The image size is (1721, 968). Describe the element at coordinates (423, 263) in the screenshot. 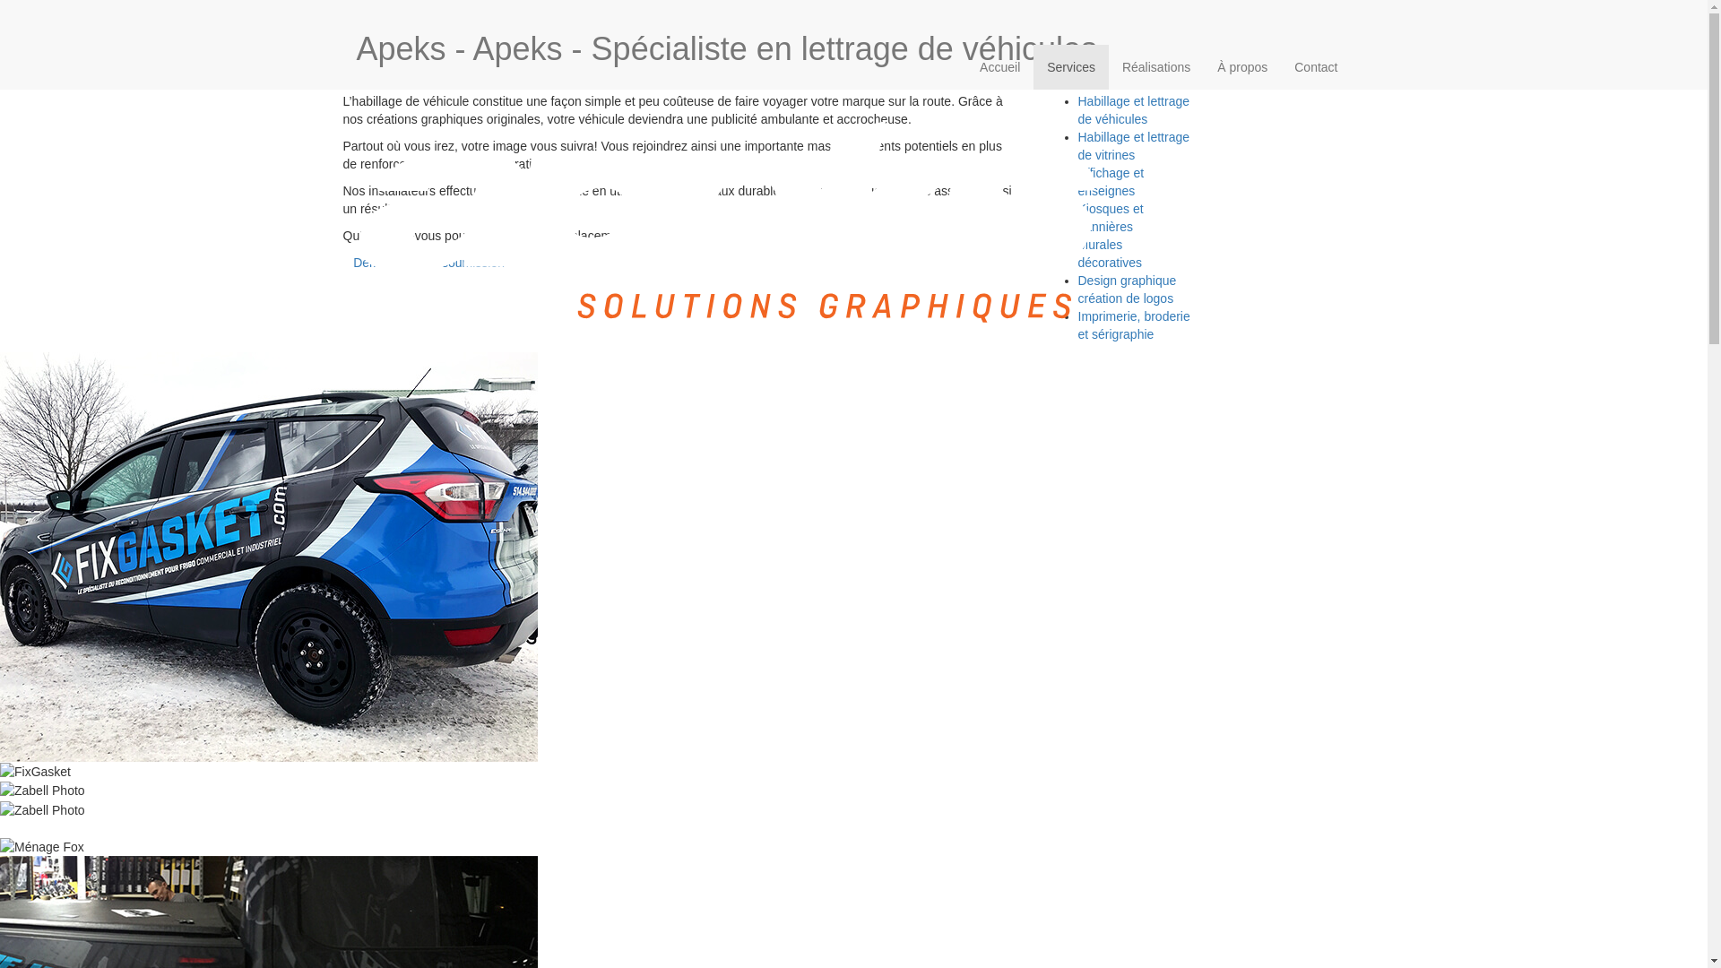

I see `   Demandez une soumission` at that location.